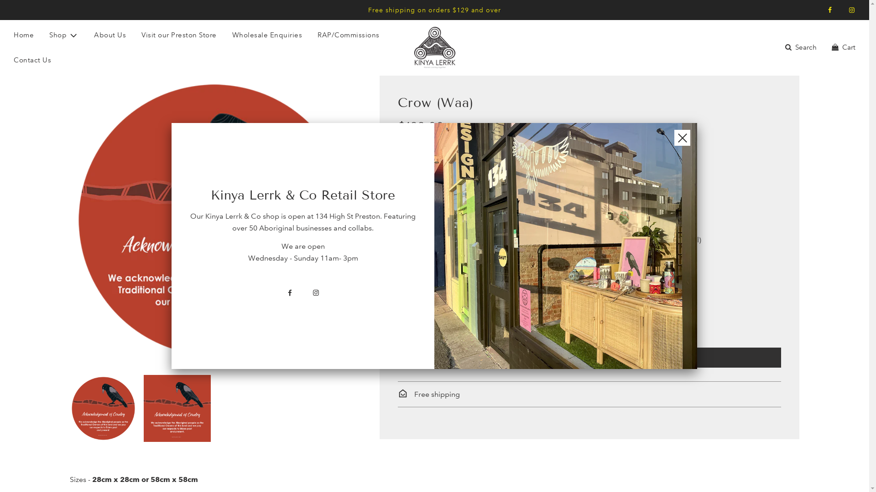 Image resolution: width=876 pixels, height=492 pixels. Describe the element at coordinates (589, 358) in the screenshot. I see `LOADING...
ADD TO CART` at that location.